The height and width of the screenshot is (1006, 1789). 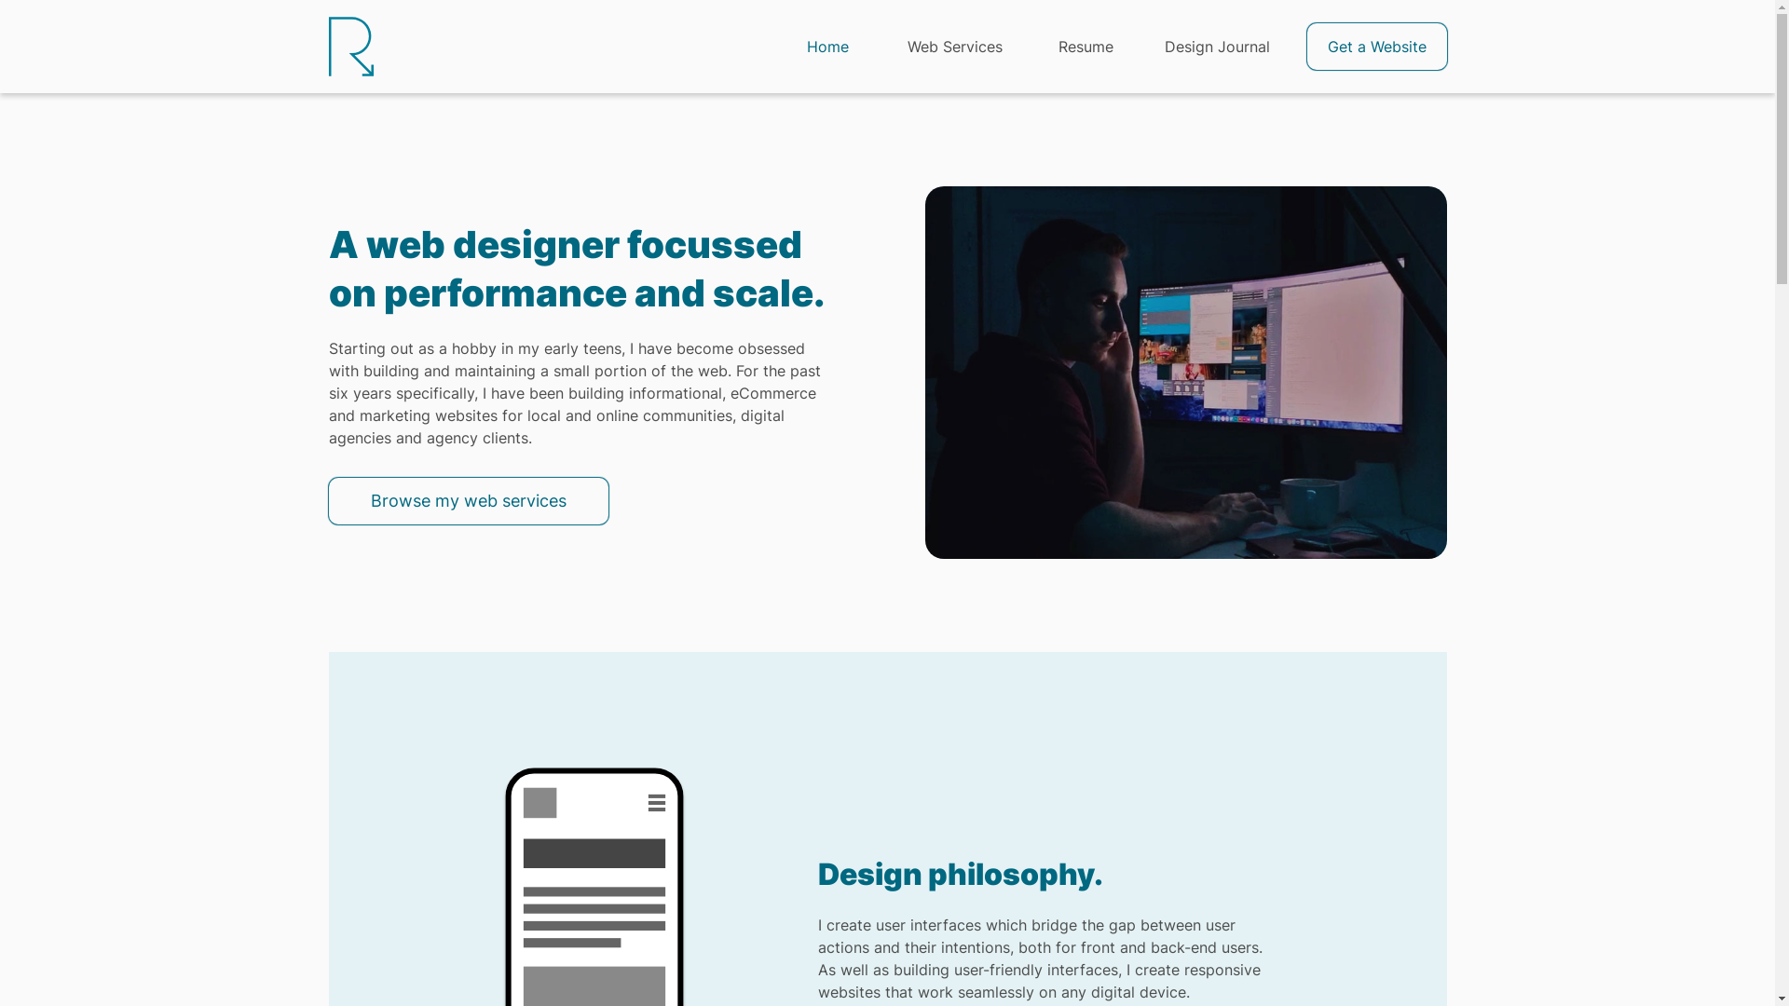 What do you see at coordinates (1218, 47) in the screenshot?
I see `Design Journal` at bounding box center [1218, 47].